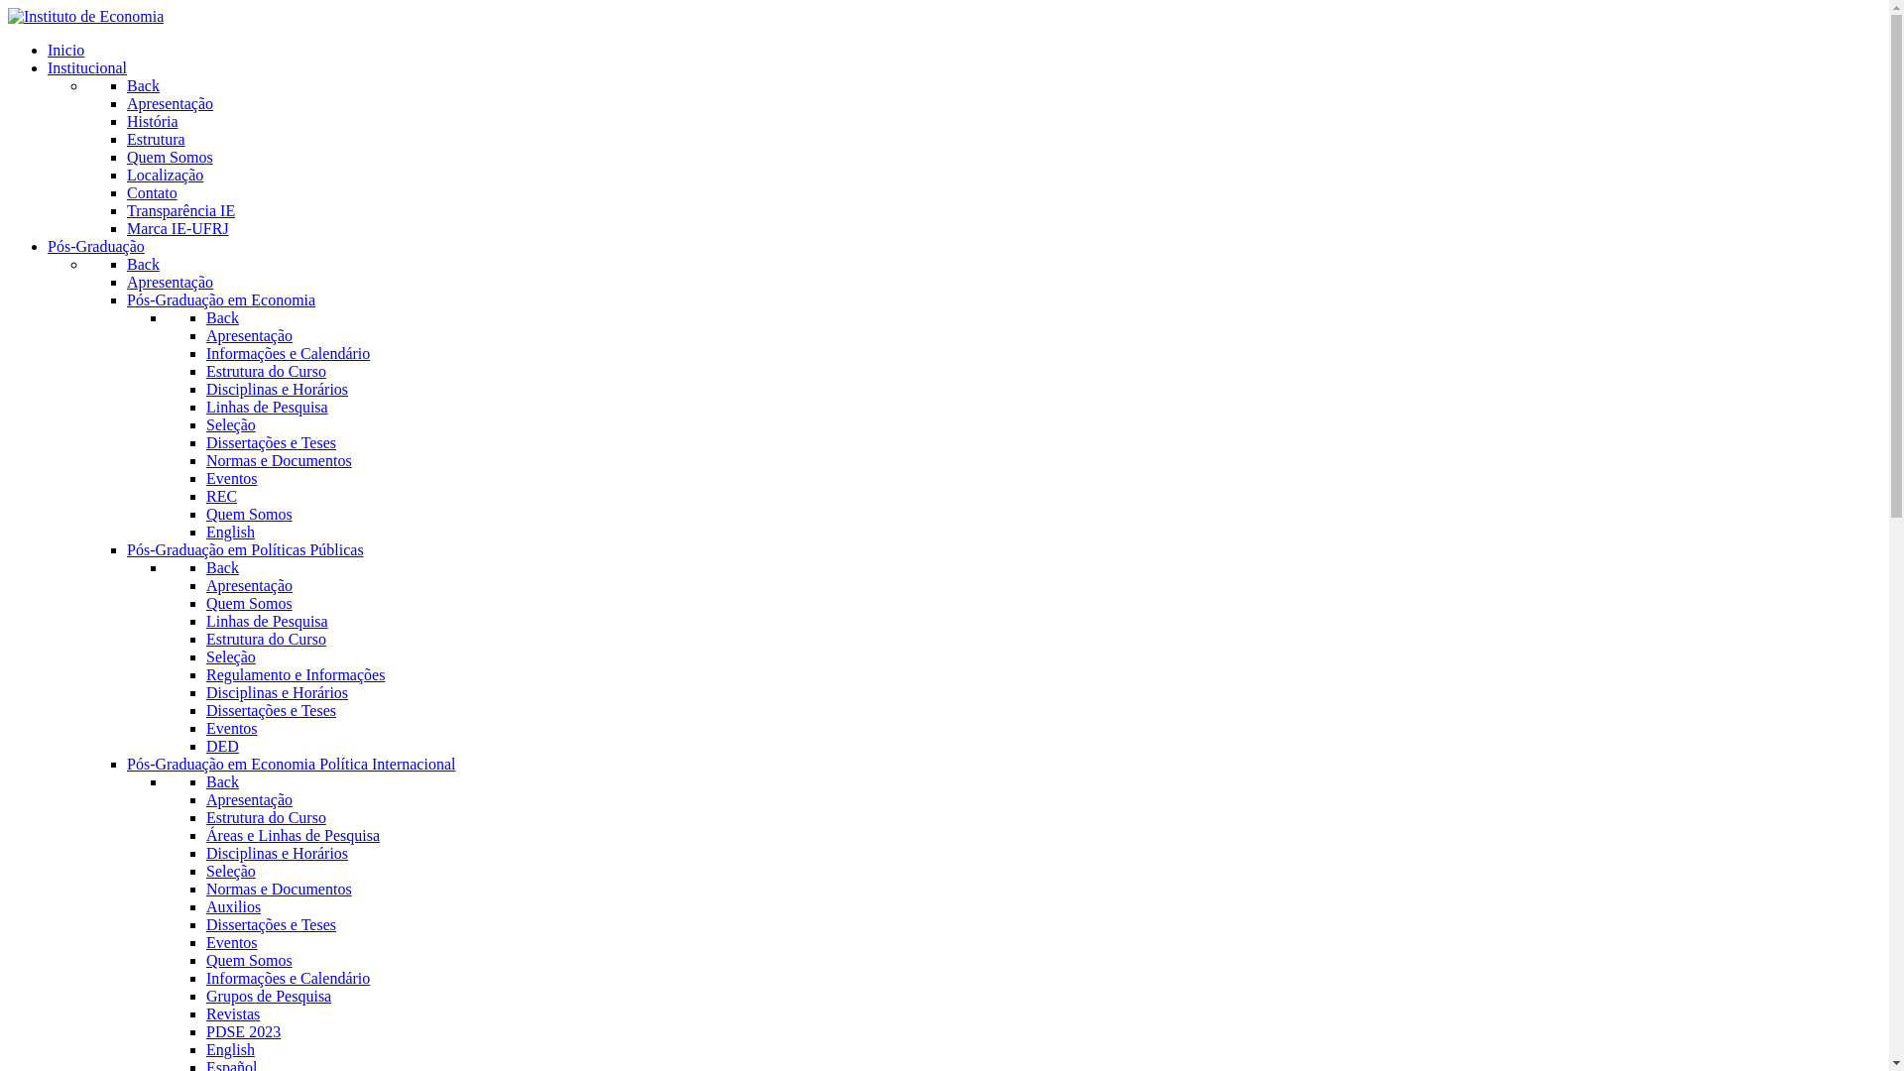 The height and width of the screenshot is (1071, 1904). What do you see at coordinates (266, 371) in the screenshot?
I see `Estrutura do Curso` at bounding box center [266, 371].